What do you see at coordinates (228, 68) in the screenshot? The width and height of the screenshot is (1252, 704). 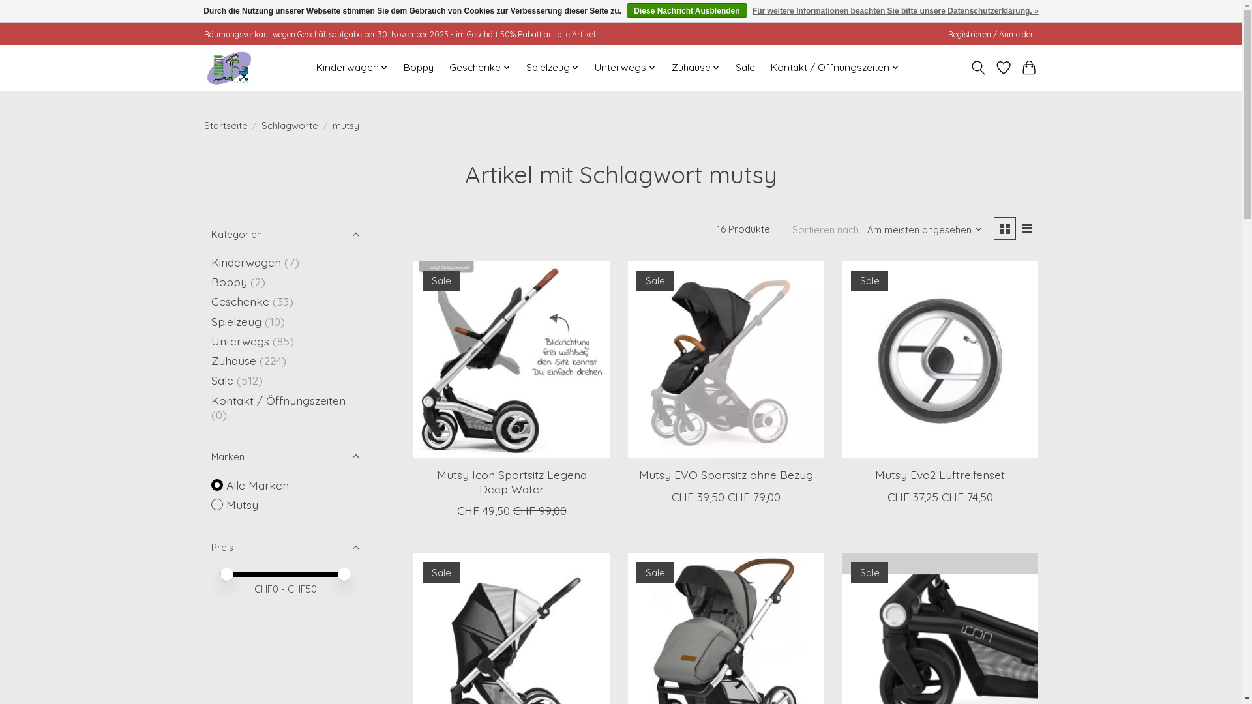 I see `Baby-Center Wurmito GmbH` at bounding box center [228, 68].